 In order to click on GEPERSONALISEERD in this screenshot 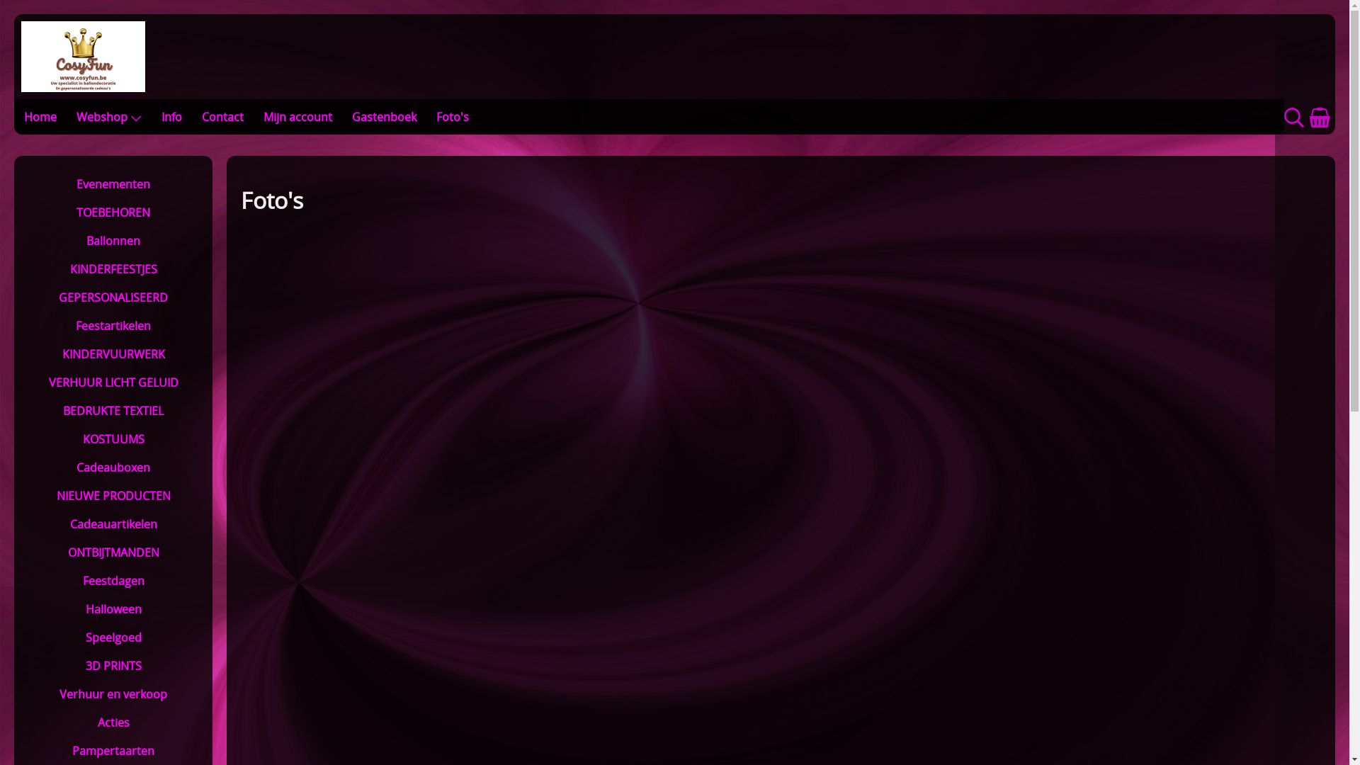, I will do `click(113, 297)`.